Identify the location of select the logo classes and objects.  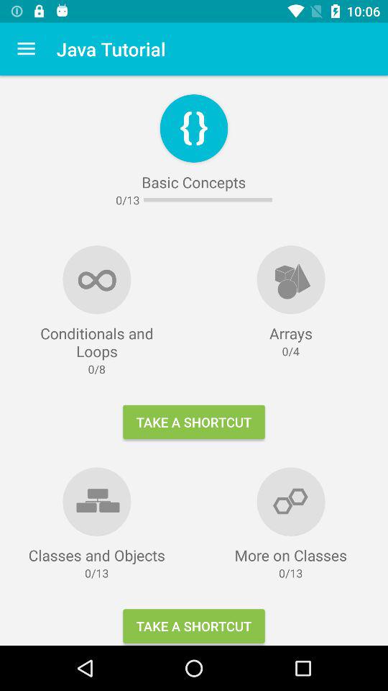
(96, 501).